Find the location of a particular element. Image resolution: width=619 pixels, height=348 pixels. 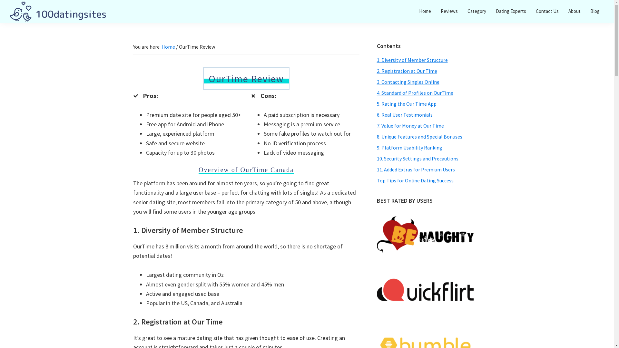

Skip to primary navigation is located at coordinates (0, 0).